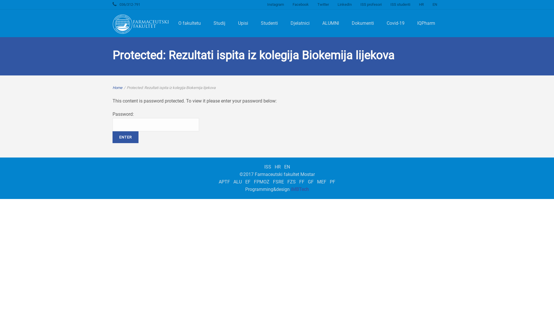 This screenshot has height=311, width=554. I want to click on Djelatnici, so click(300, 23).